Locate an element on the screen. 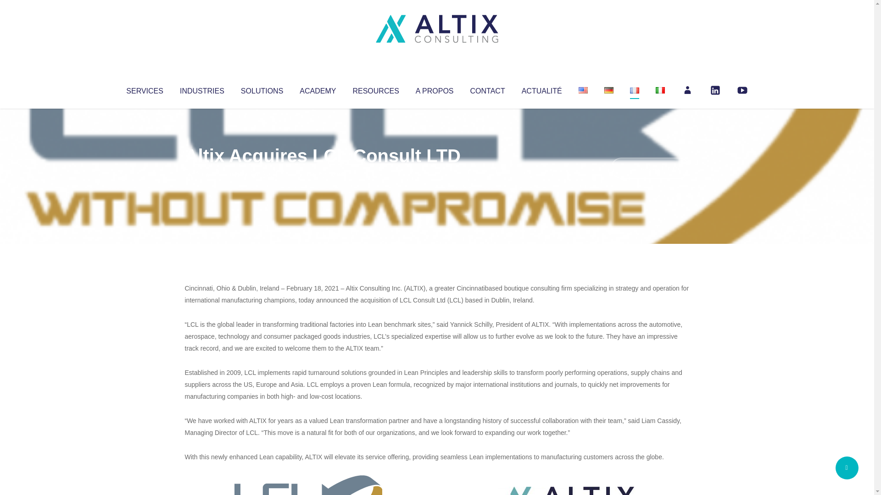 Image resolution: width=881 pixels, height=495 pixels. SERVICES is located at coordinates (144, 89).